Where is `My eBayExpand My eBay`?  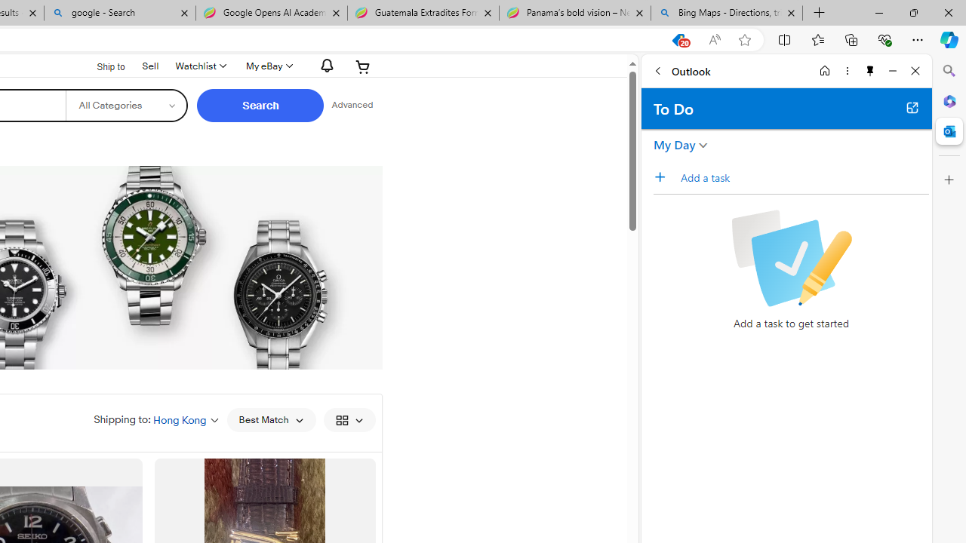
My eBayExpand My eBay is located at coordinates (267, 66).